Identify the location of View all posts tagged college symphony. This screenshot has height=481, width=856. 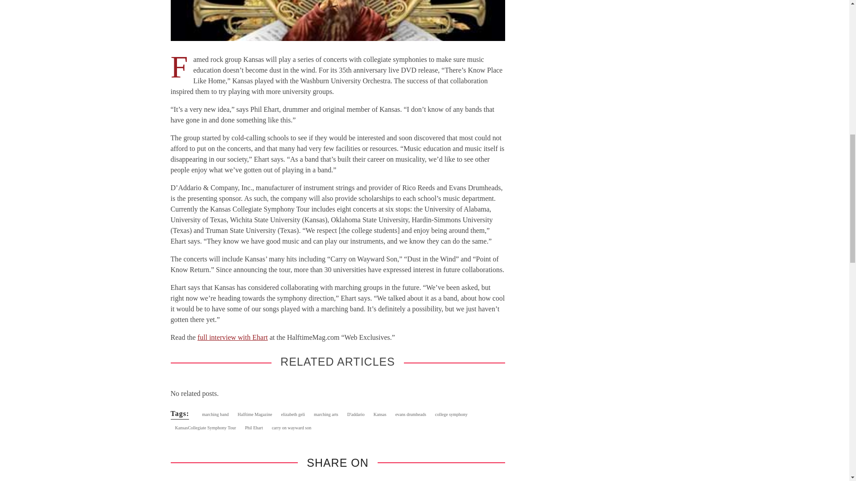
(451, 414).